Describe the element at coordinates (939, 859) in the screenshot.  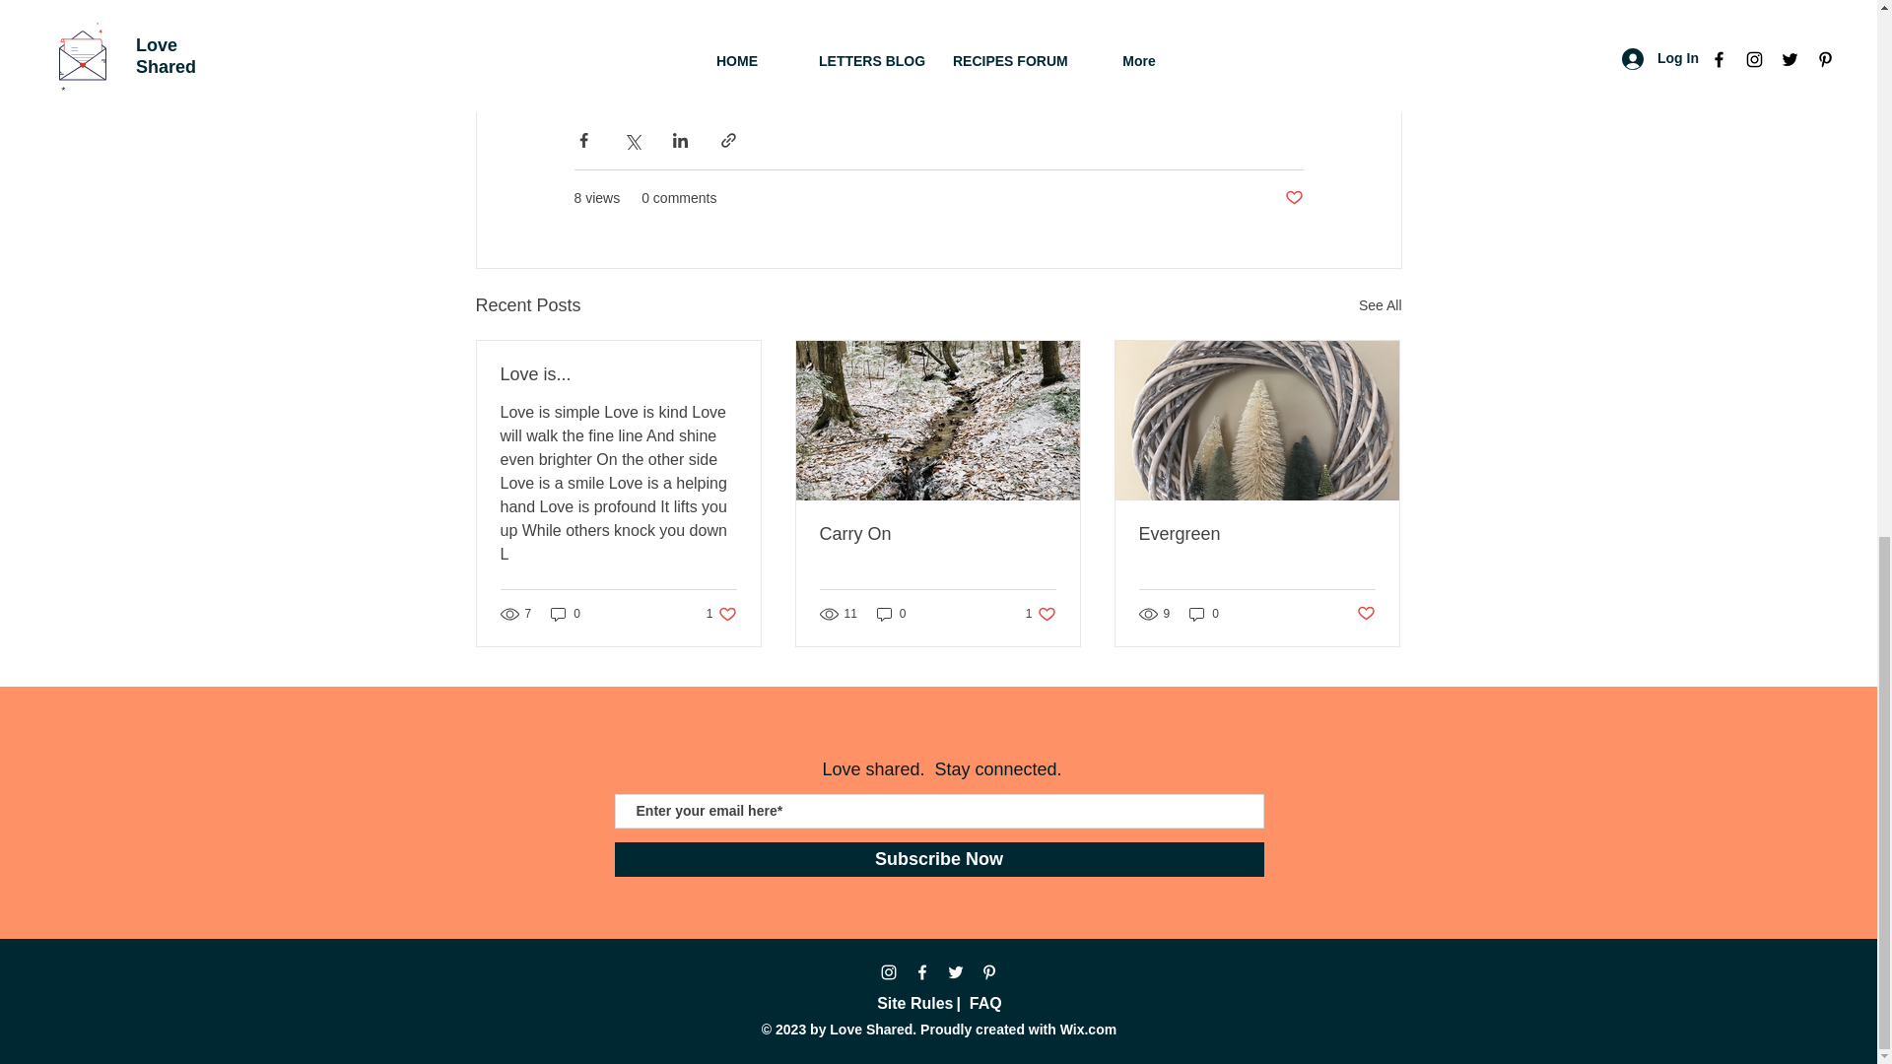
I see `0` at that location.